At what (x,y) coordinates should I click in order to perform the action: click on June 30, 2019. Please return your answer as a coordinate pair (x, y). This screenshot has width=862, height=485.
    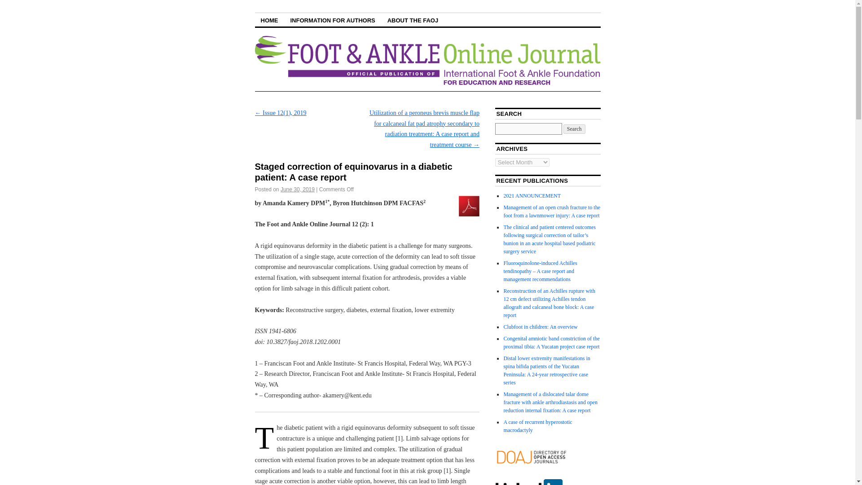
    Looking at the image, I should click on (297, 189).